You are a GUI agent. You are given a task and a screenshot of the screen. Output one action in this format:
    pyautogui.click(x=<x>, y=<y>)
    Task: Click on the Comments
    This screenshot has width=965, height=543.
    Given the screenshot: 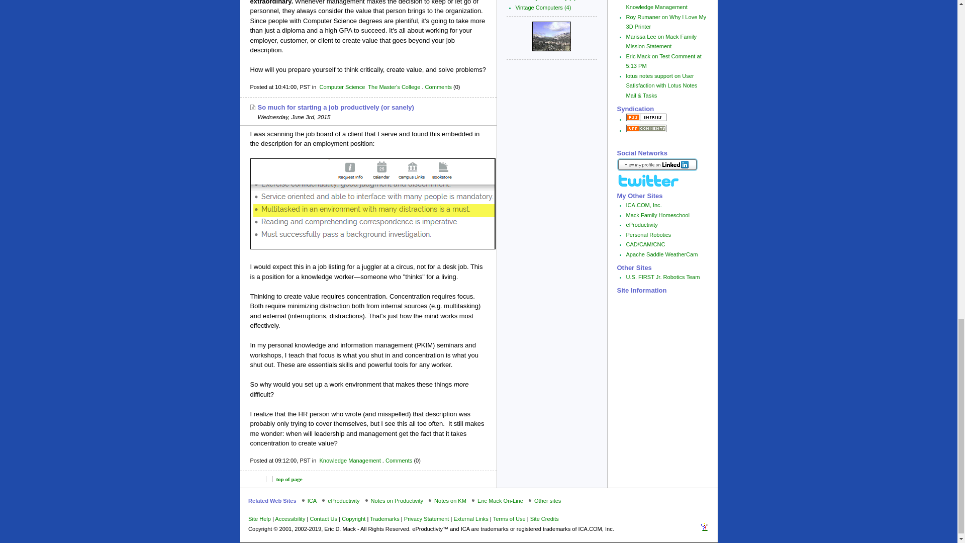 What is the action you would take?
    pyautogui.click(x=438, y=87)
    